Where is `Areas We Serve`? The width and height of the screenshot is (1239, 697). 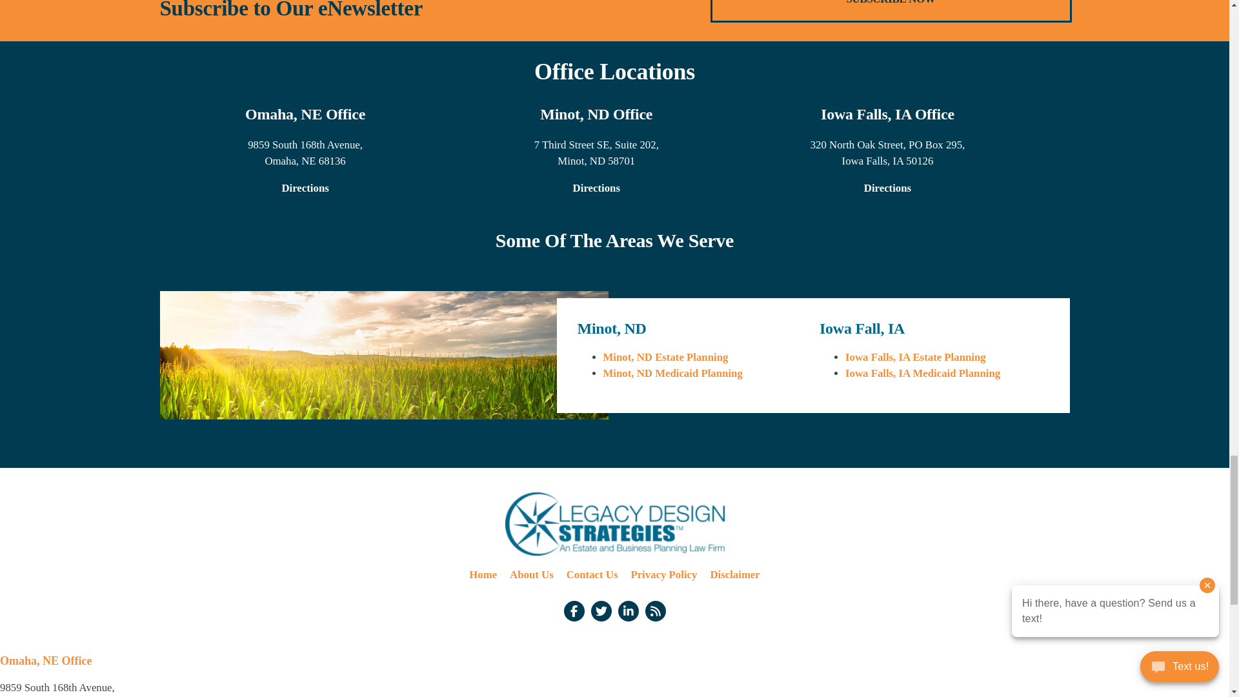
Areas We Serve is located at coordinates (383, 355).